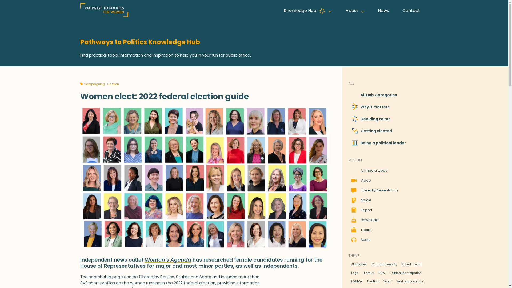 This screenshot has width=512, height=288. I want to click on Campaigning, so click(94, 84).